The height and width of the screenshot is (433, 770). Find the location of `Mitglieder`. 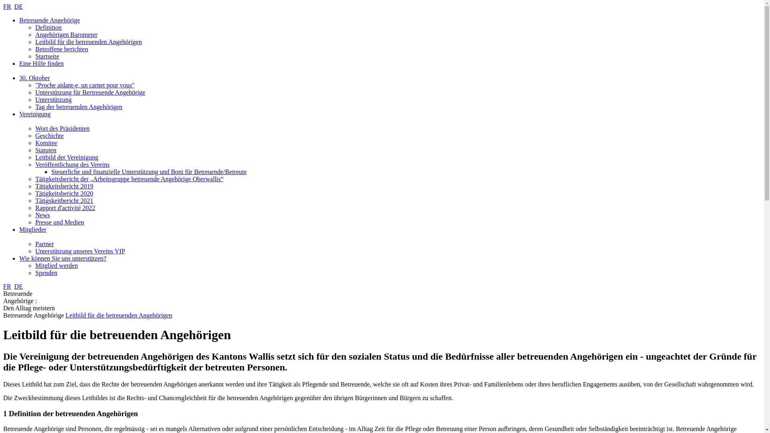

Mitglieder is located at coordinates (33, 233).